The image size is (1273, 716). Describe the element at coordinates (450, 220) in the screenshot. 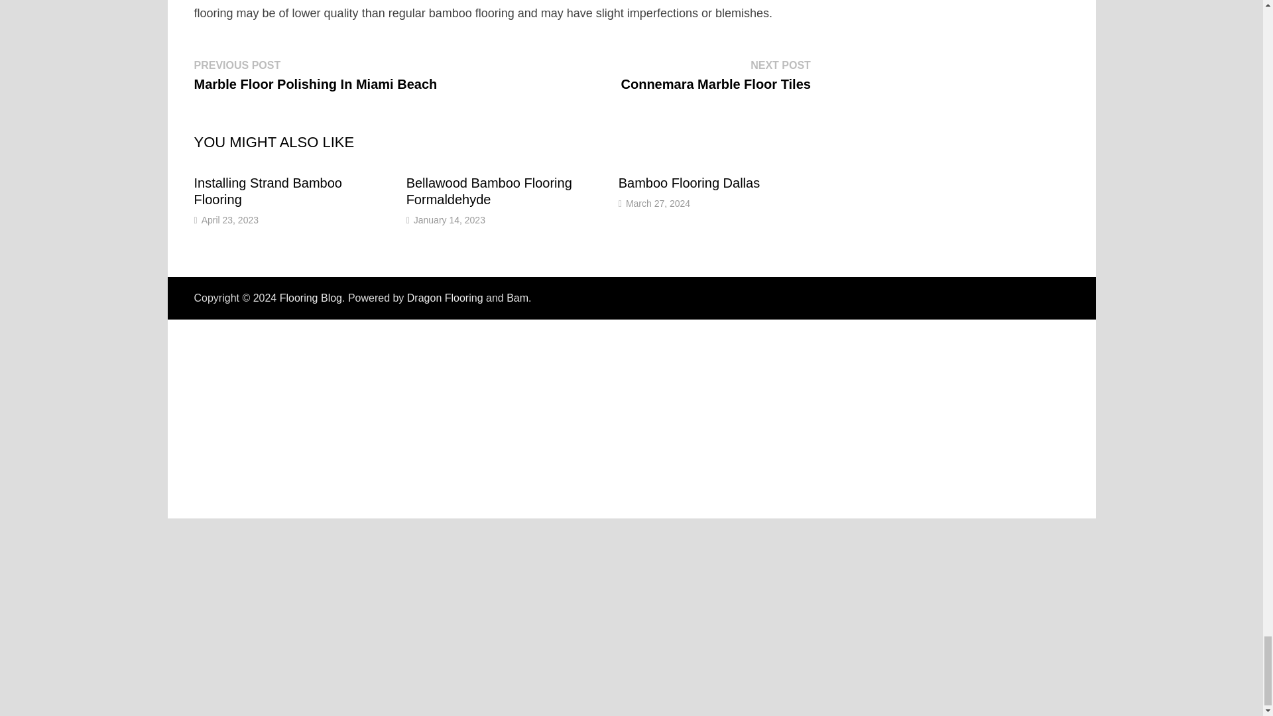

I see `January 14, 2023` at that location.